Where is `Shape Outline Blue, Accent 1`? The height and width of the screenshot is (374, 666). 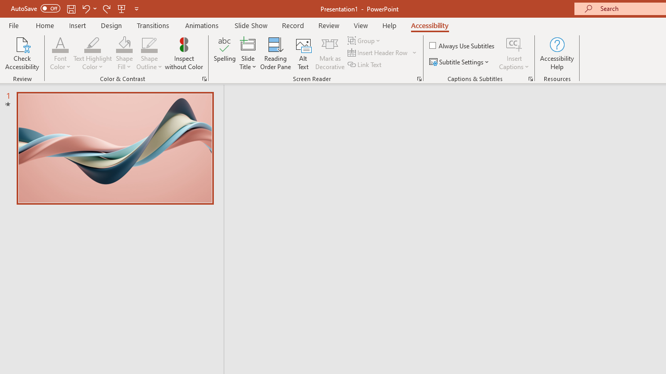 Shape Outline Blue, Accent 1 is located at coordinates (149, 44).